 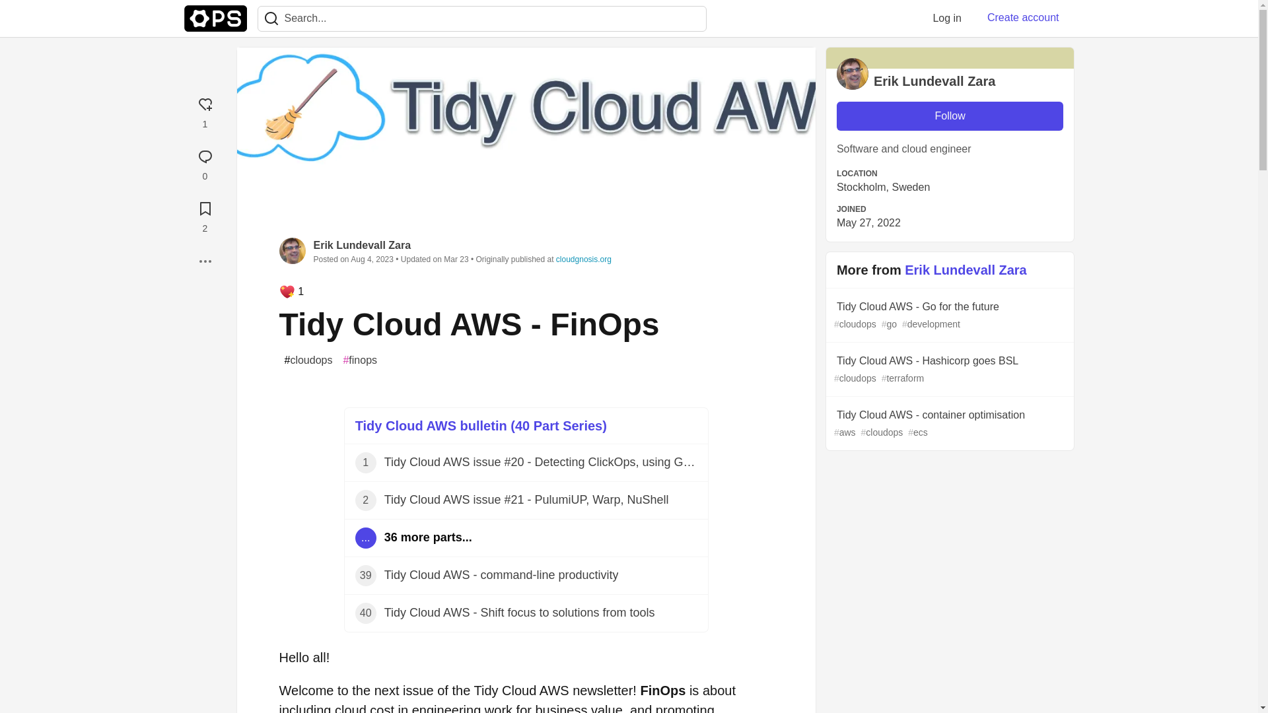 What do you see at coordinates (205, 261) in the screenshot?
I see `More...` at bounding box center [205, 261].